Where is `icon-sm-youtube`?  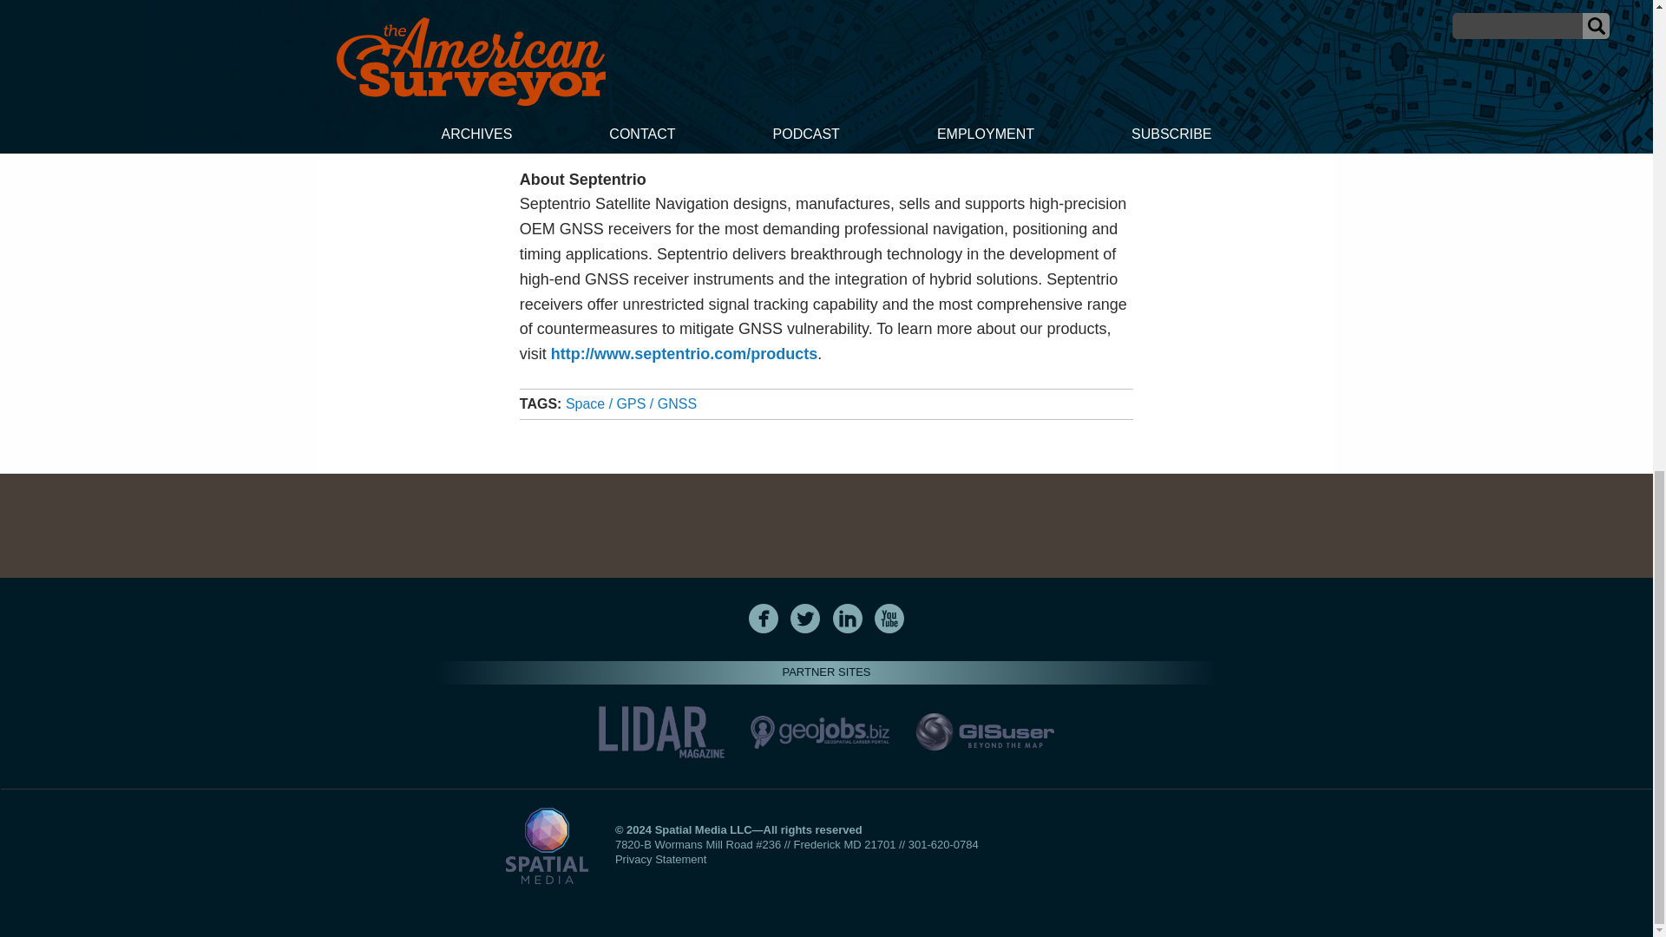
icon-sm-youtube is located at coordinates (889, 618).